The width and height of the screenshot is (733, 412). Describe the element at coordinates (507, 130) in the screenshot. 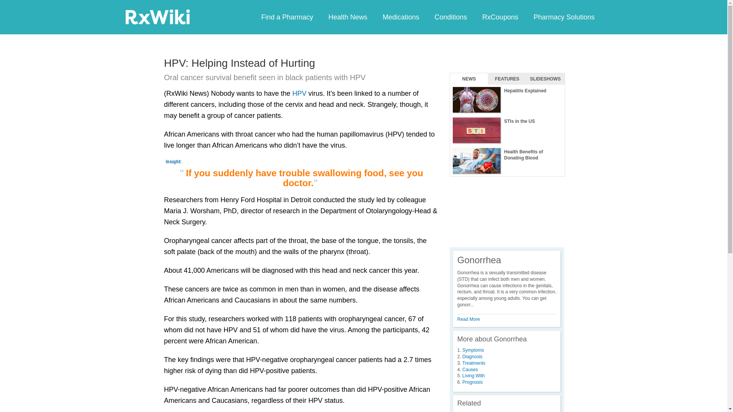

I see `STIs in the US` at that location.